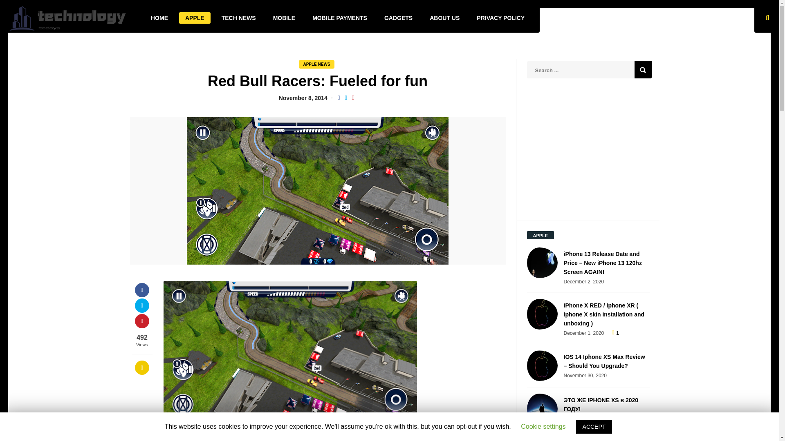 Image resolution: width=785 pixels, height=441 pixels. What do you see at coordinates (316, 64) in the screenshot?
I see `APPLE NEWS` at bounding box center [316, 64].